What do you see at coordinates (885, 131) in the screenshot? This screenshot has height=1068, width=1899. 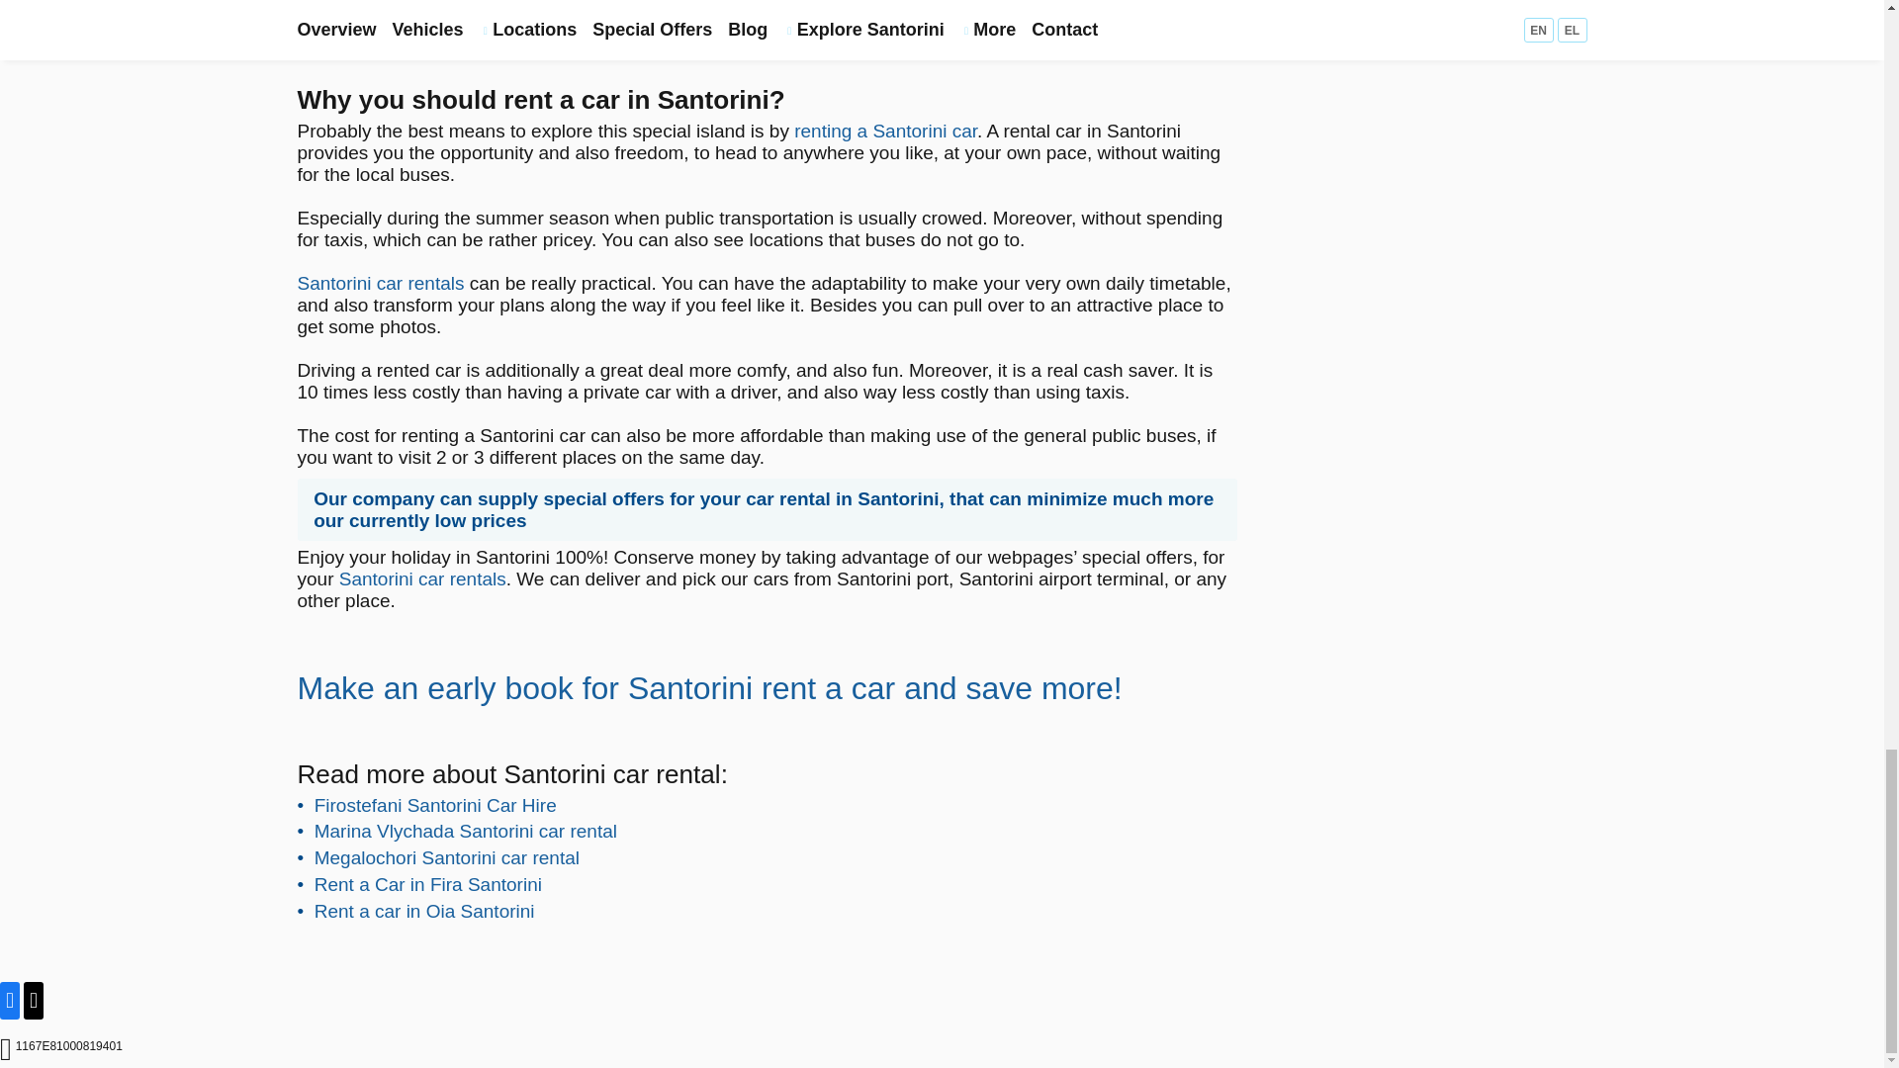 I see `renting a Santorini car` at bounding box center [885, 131].